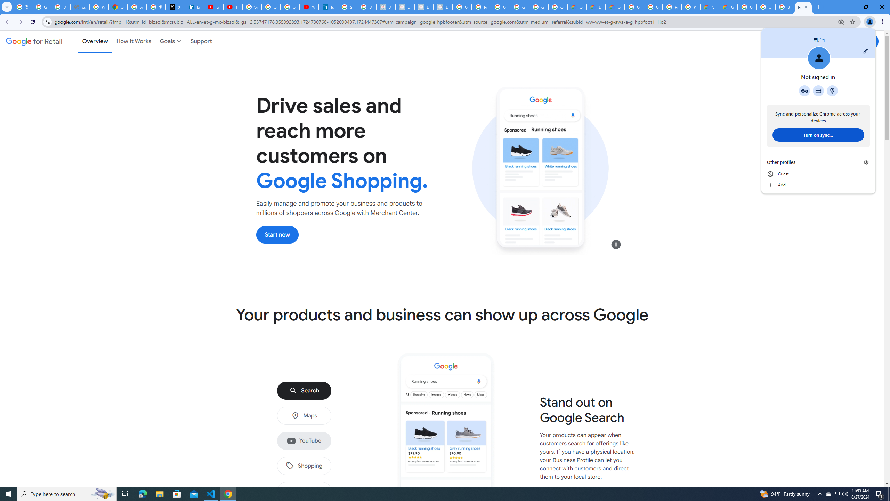  I want to click on YouTube, so click(304, 441).